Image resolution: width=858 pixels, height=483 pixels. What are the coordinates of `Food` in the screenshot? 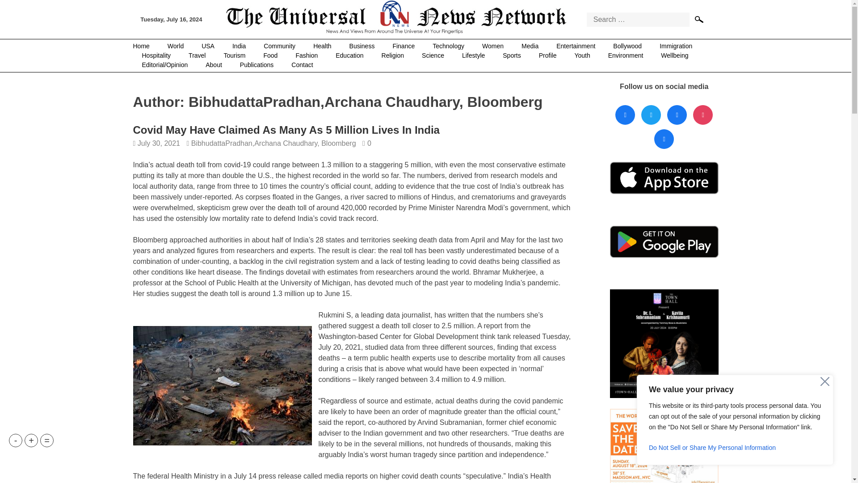 It's located at (271, 55).